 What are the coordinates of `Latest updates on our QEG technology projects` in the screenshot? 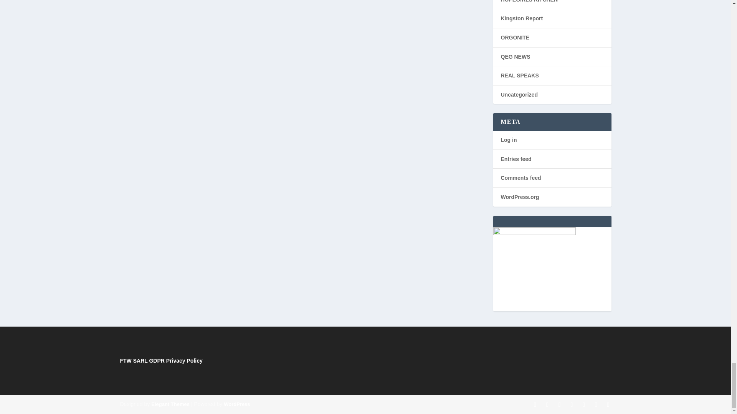 It's located at (515, 56).